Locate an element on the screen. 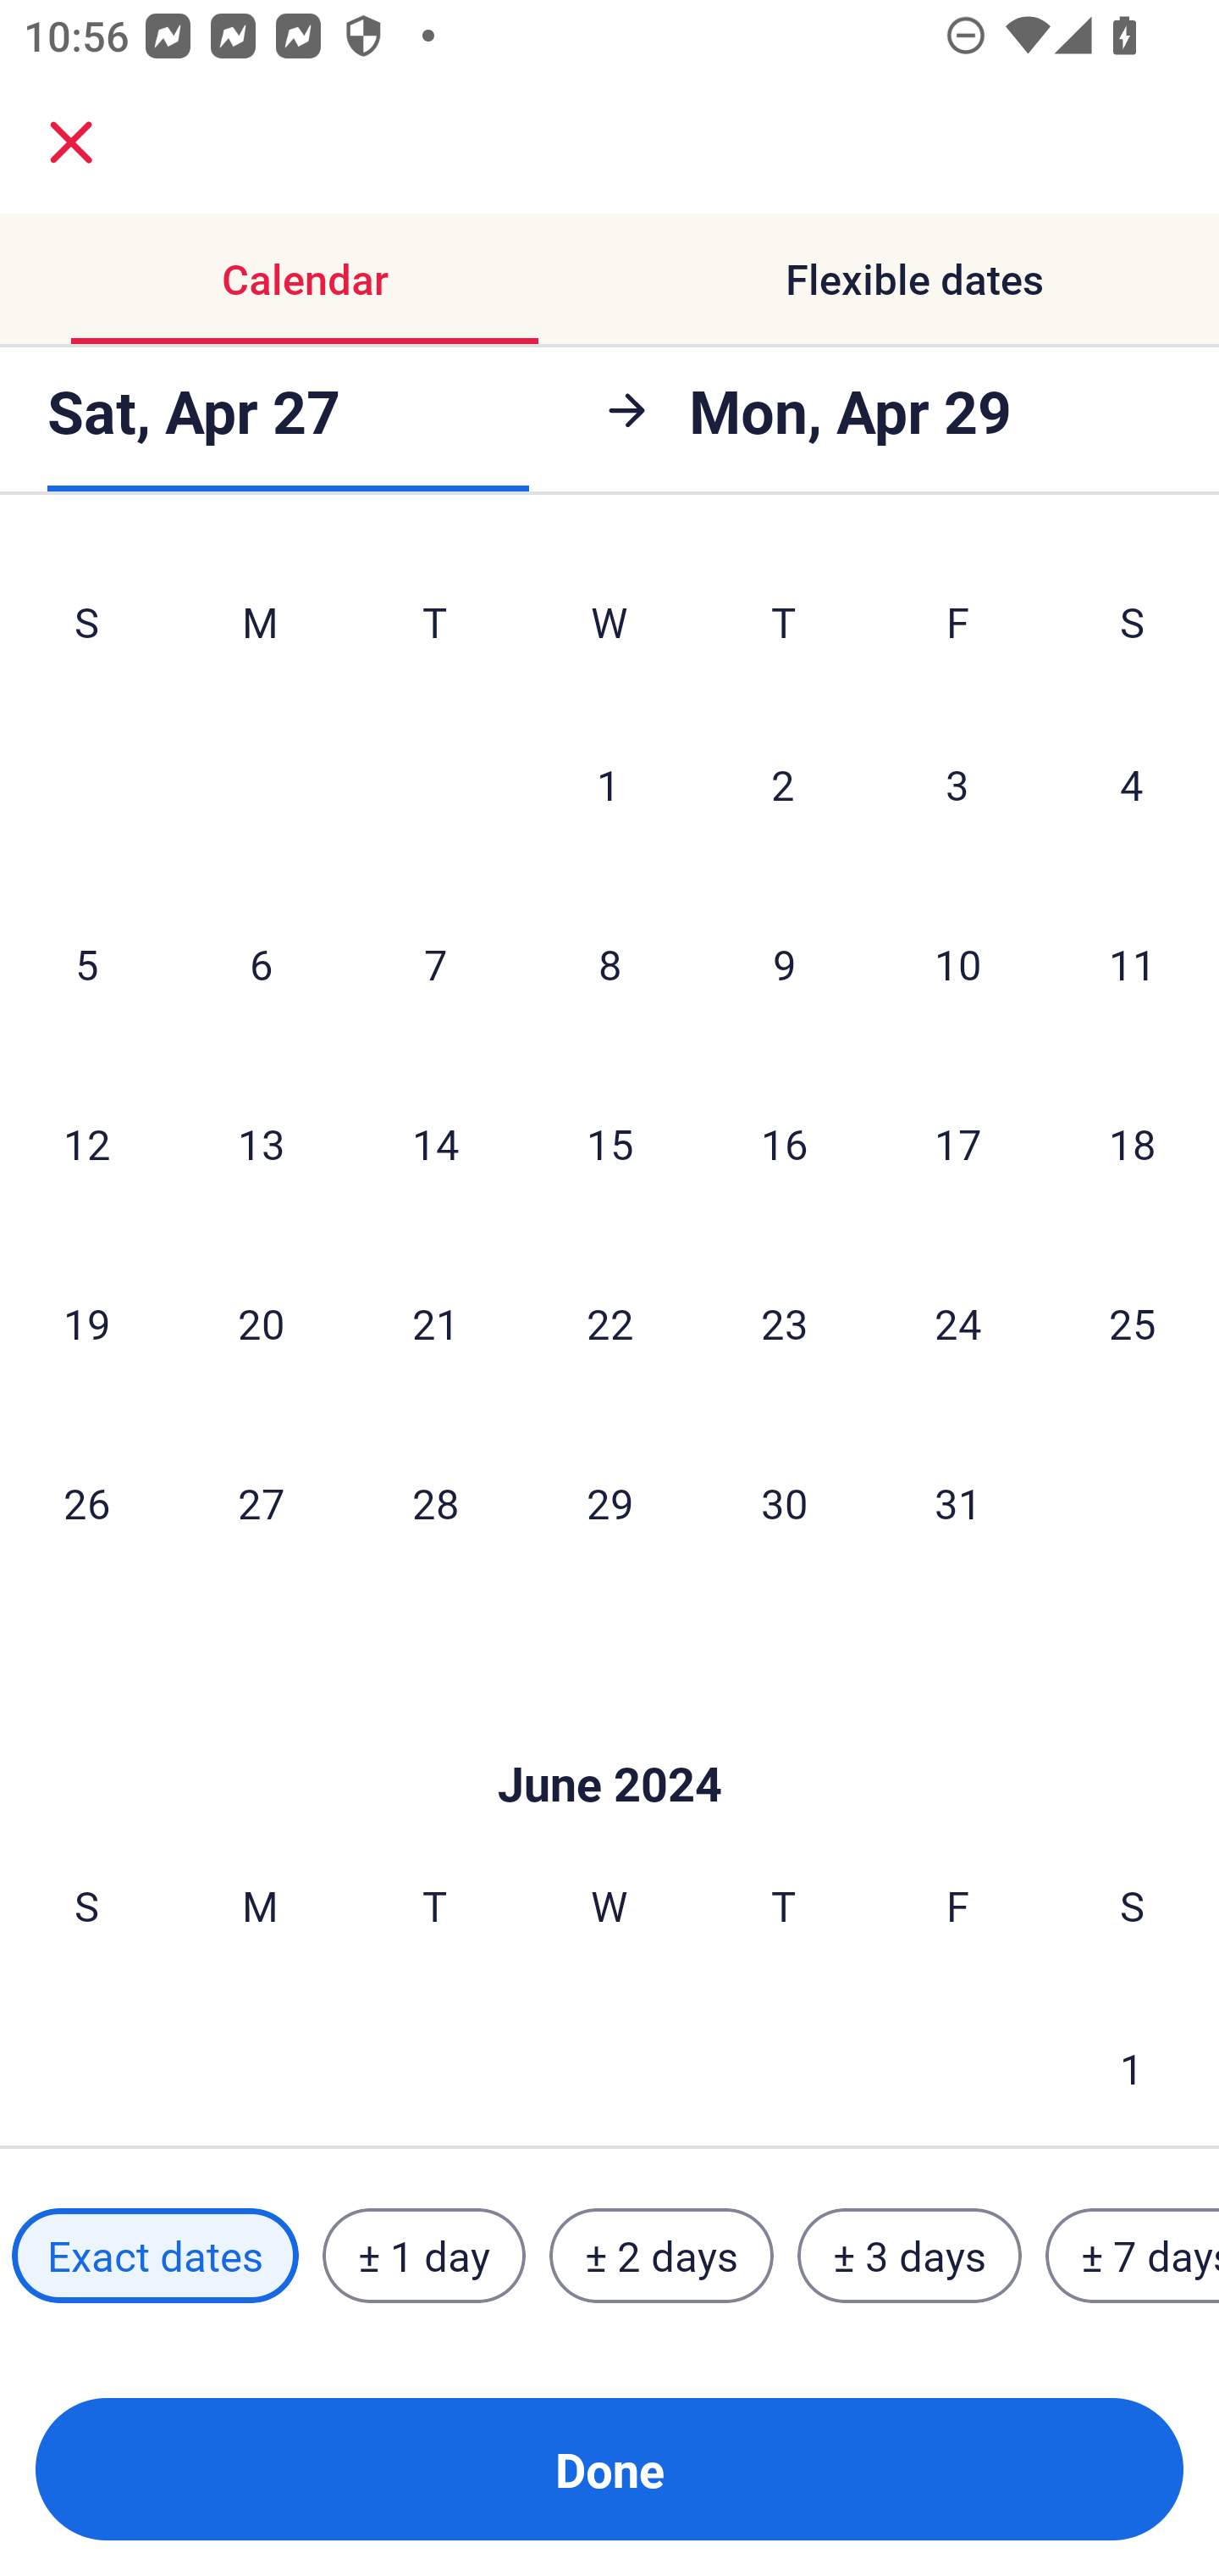  7 Tuesday, May 7, 2024 is located at coordinates (435, 963).